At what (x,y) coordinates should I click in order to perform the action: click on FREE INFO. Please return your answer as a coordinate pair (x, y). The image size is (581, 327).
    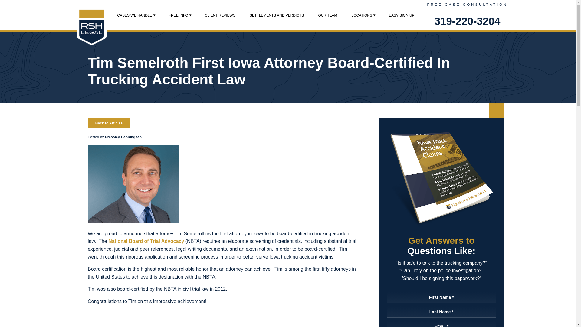
    Looking at the image, I should click on (179, 15).